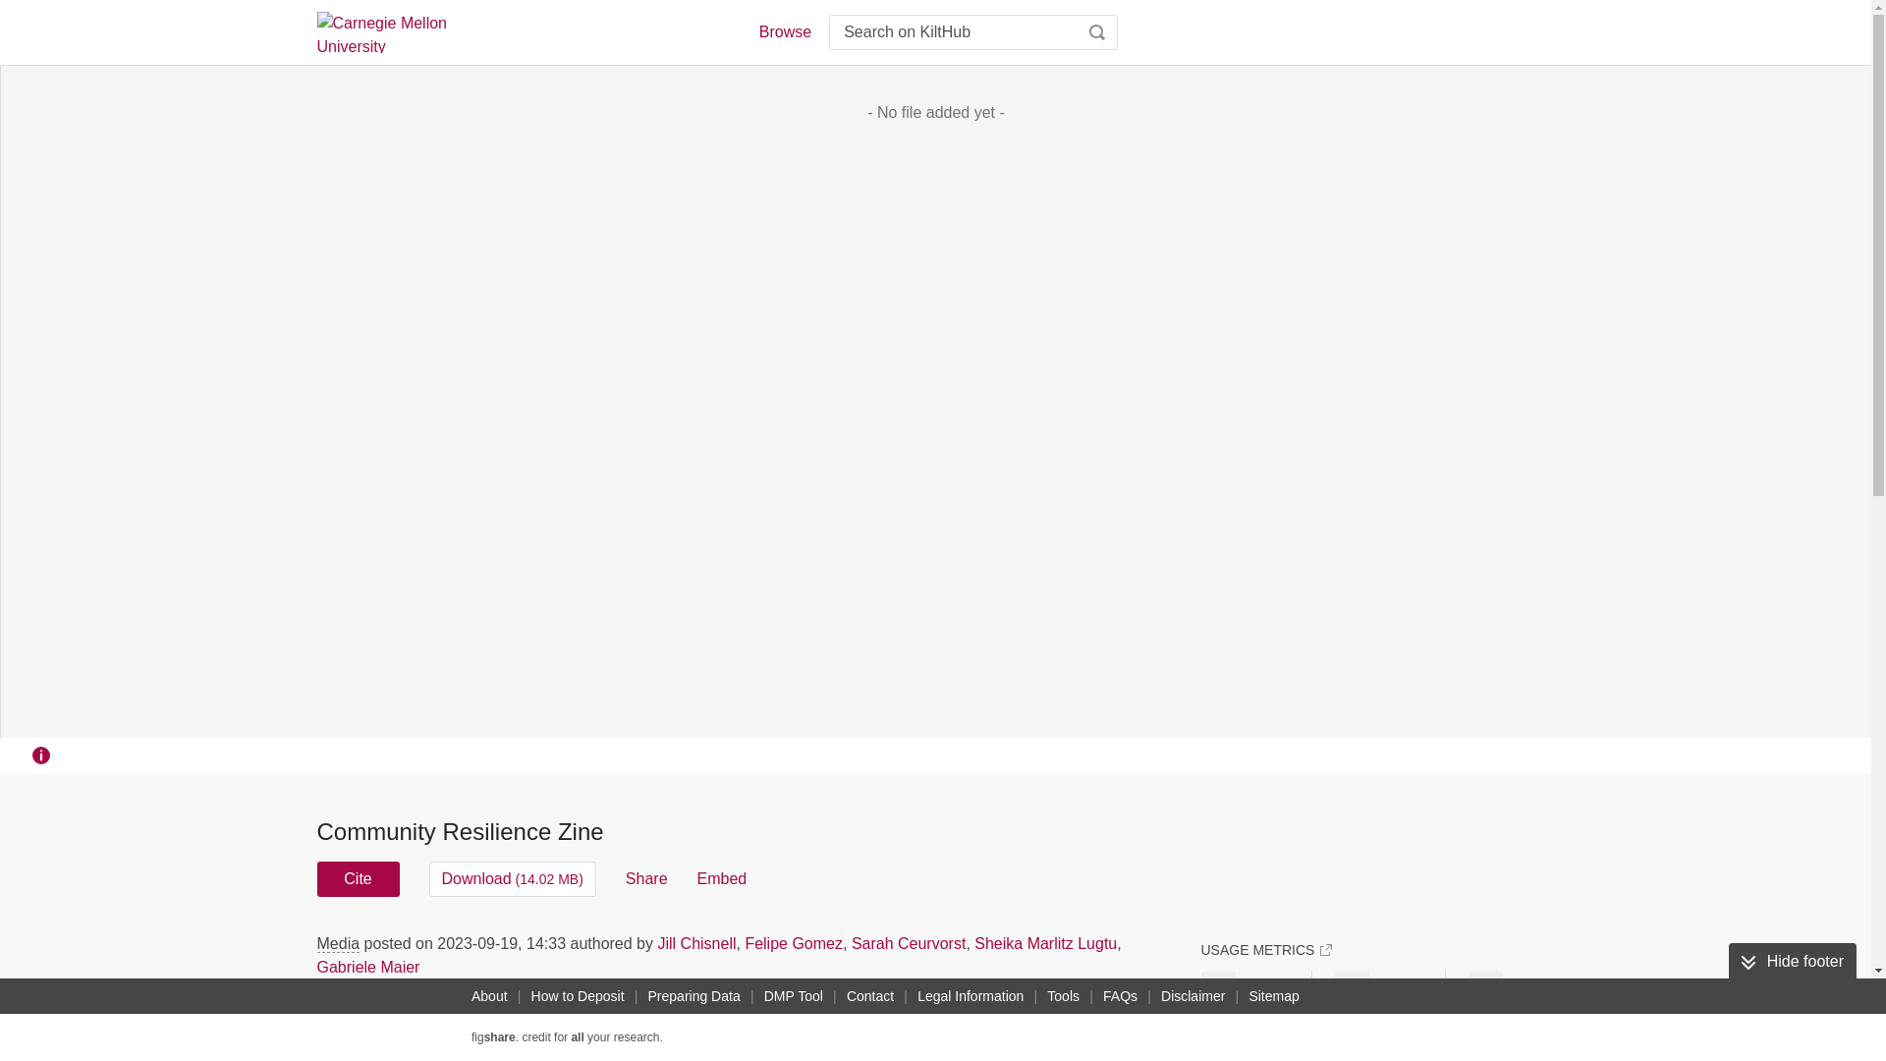 This screenshot has width=1886, height=1061. What do you see at coordinates (578, 996) in the screenshot?
I see `How to Deposit` at bounding box center [578, 996].